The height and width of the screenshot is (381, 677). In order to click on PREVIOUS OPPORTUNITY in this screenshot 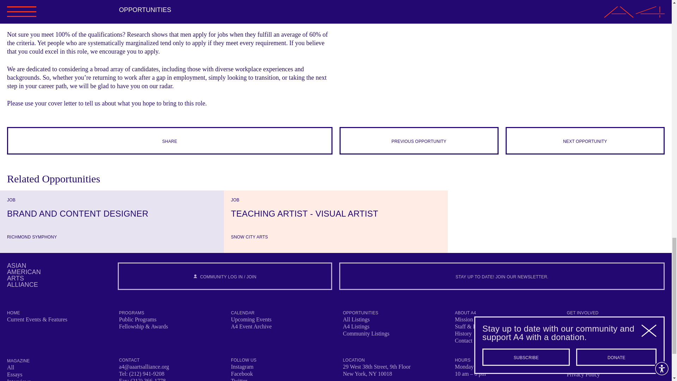, I will do `click(419, 140)`.